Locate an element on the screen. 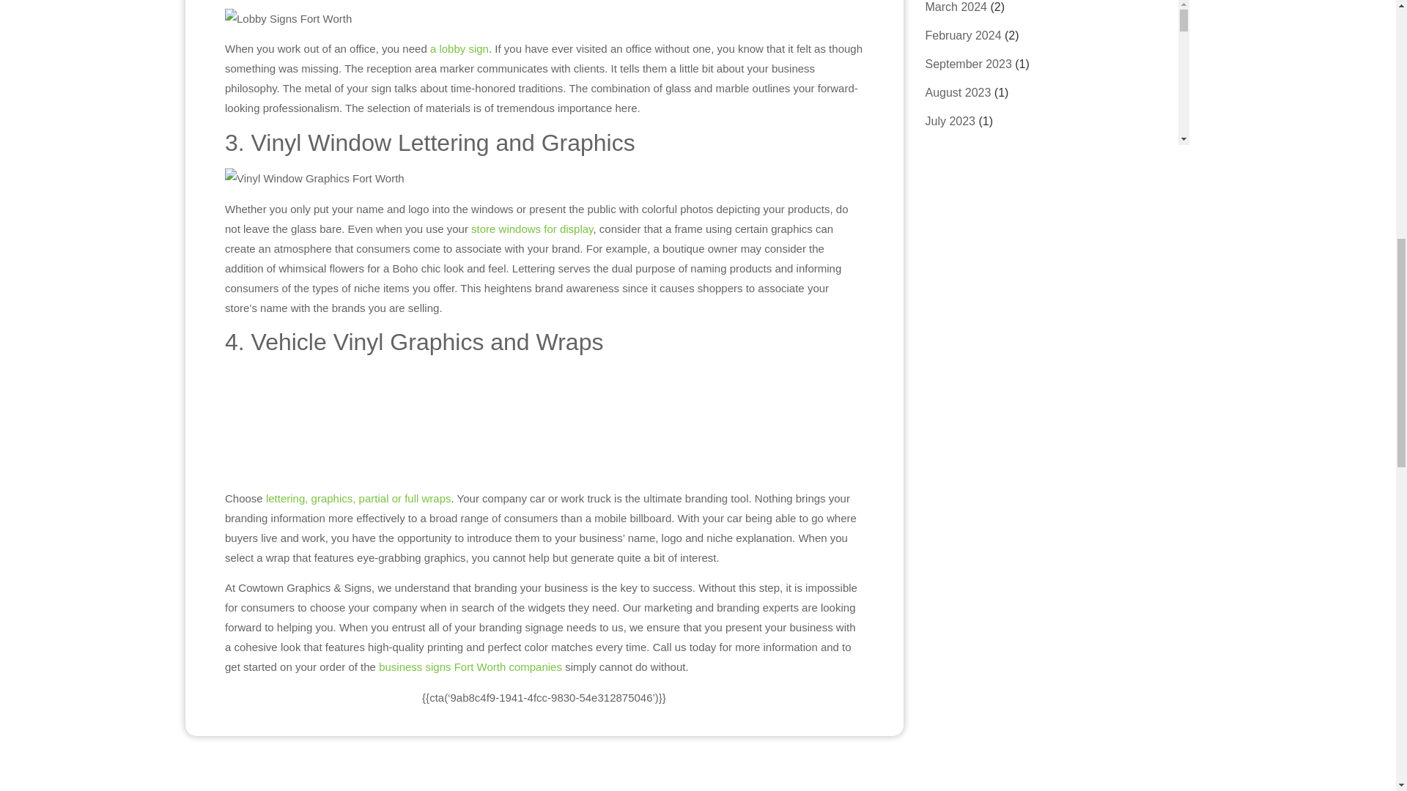  August 2022 is located at coordinates (960, 264).